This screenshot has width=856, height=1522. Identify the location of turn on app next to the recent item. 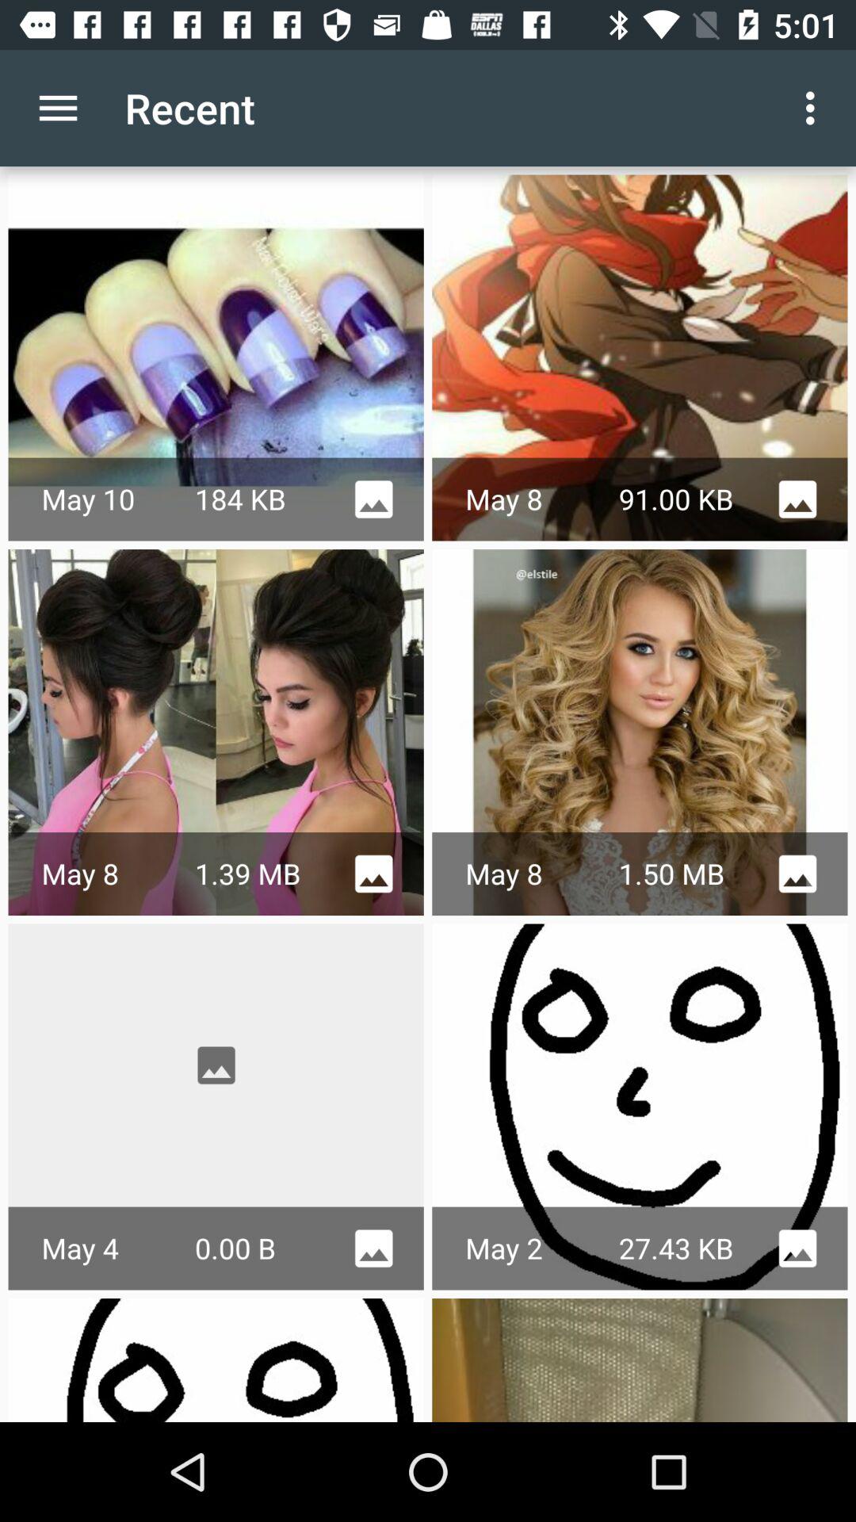
(58, 108).